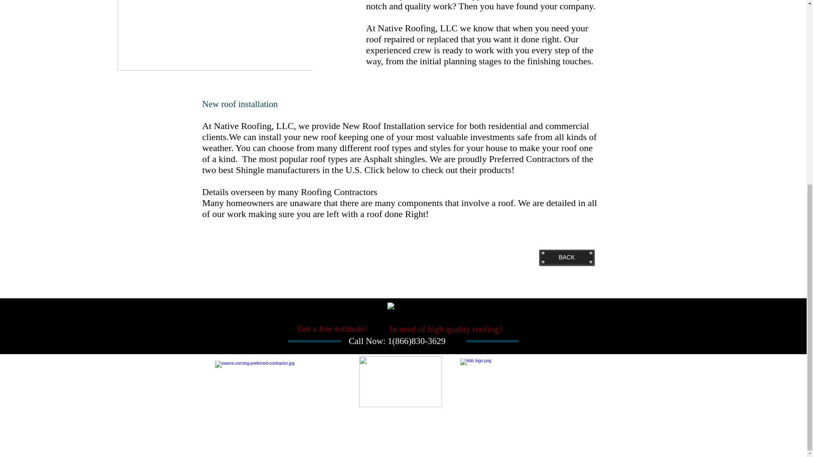 The width and height of the screenshot is (813, 457). What do you see at coordinates (253, 36) in the screenshot?
I see `roofer1.jpg` at bounding box center [253, 36].